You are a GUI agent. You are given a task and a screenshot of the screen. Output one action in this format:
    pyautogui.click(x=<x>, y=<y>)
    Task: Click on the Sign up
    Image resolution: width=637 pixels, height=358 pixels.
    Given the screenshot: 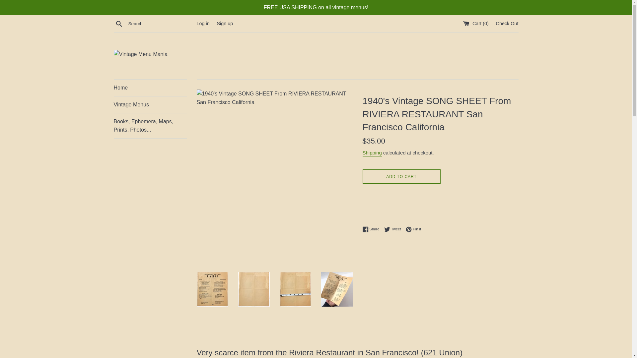 What is the action you would take?
    pyautogui.click(x=507, y=23)
    